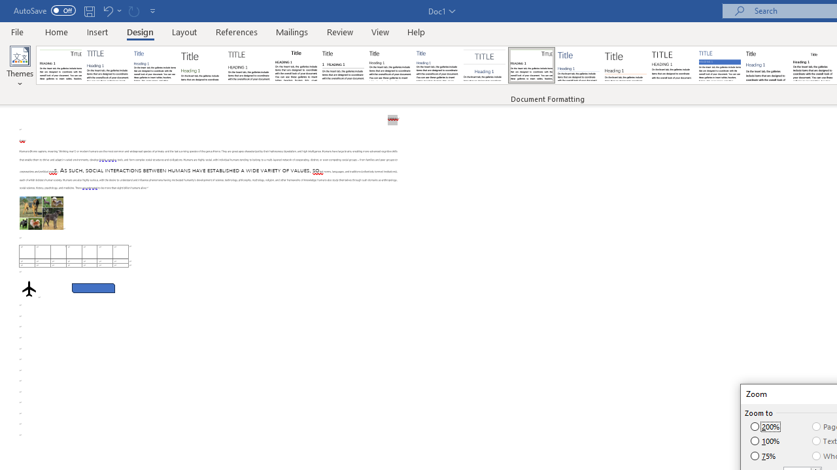  Describe the element at coordinates (672, 65) in the screenshot. I see `Minimalist` at that location.